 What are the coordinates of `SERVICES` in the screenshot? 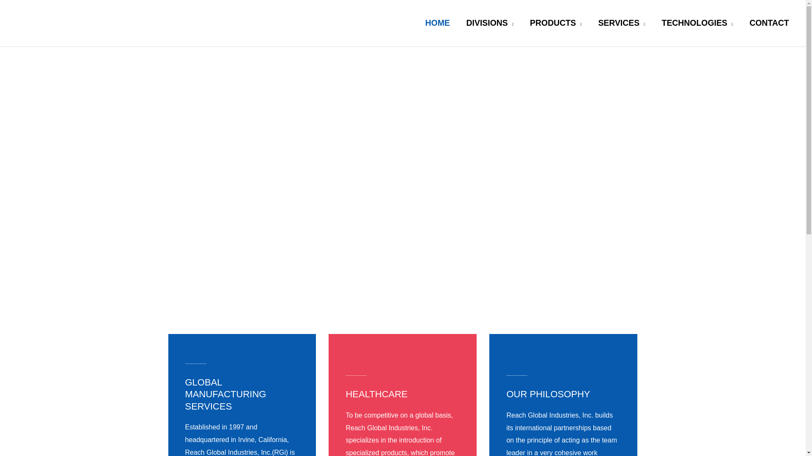 It's located at (622, 23).